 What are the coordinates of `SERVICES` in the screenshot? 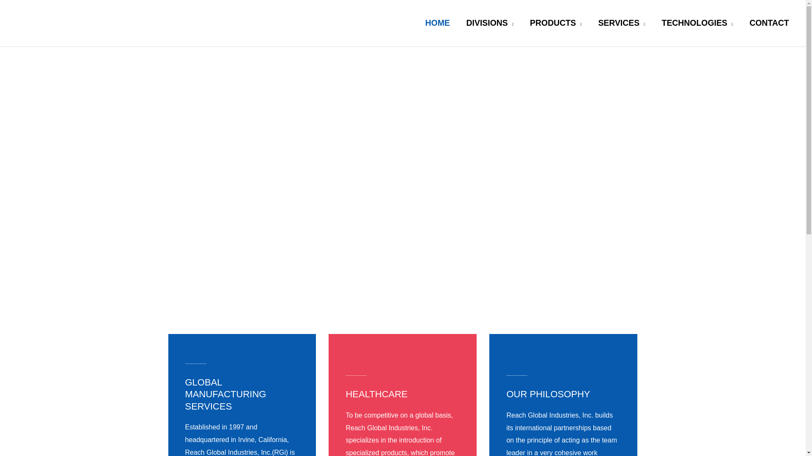 It's located at (622, 23).